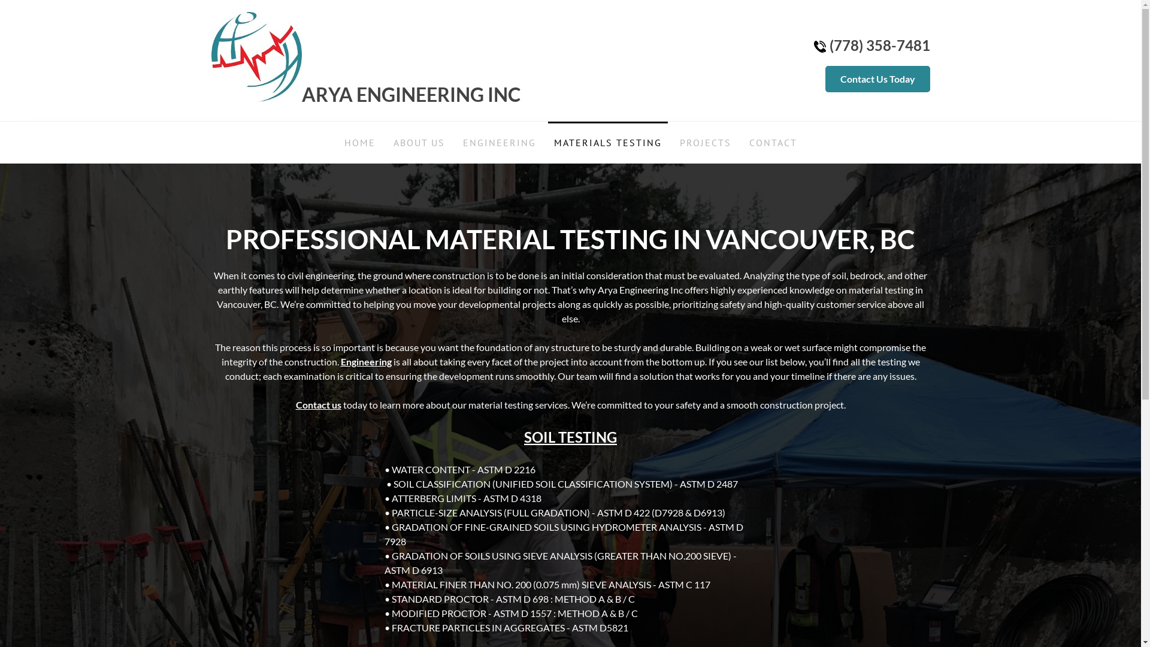  What do you see at coordinates (419, 143) in the screenshot?
I see `ABOUT US` at bounding box center [419, 143].